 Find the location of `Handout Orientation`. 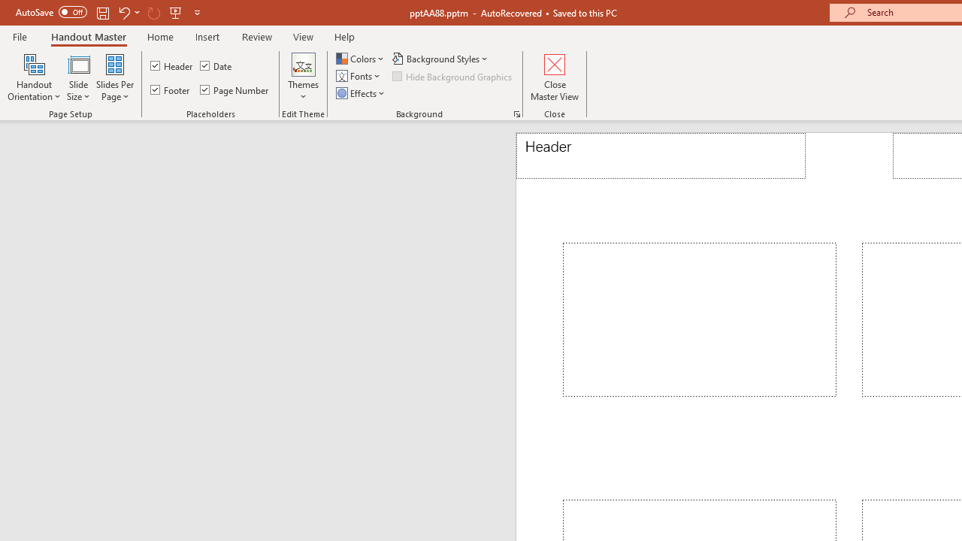

Handout Orientation is located at coordinates (35, 77).